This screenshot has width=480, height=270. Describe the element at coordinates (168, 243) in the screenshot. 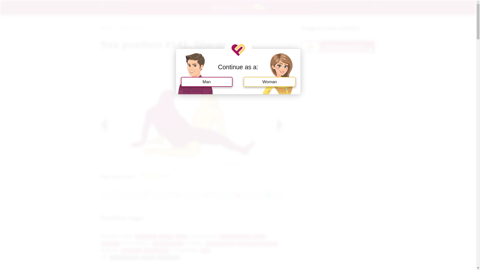

I see `deep penetration` at that location.